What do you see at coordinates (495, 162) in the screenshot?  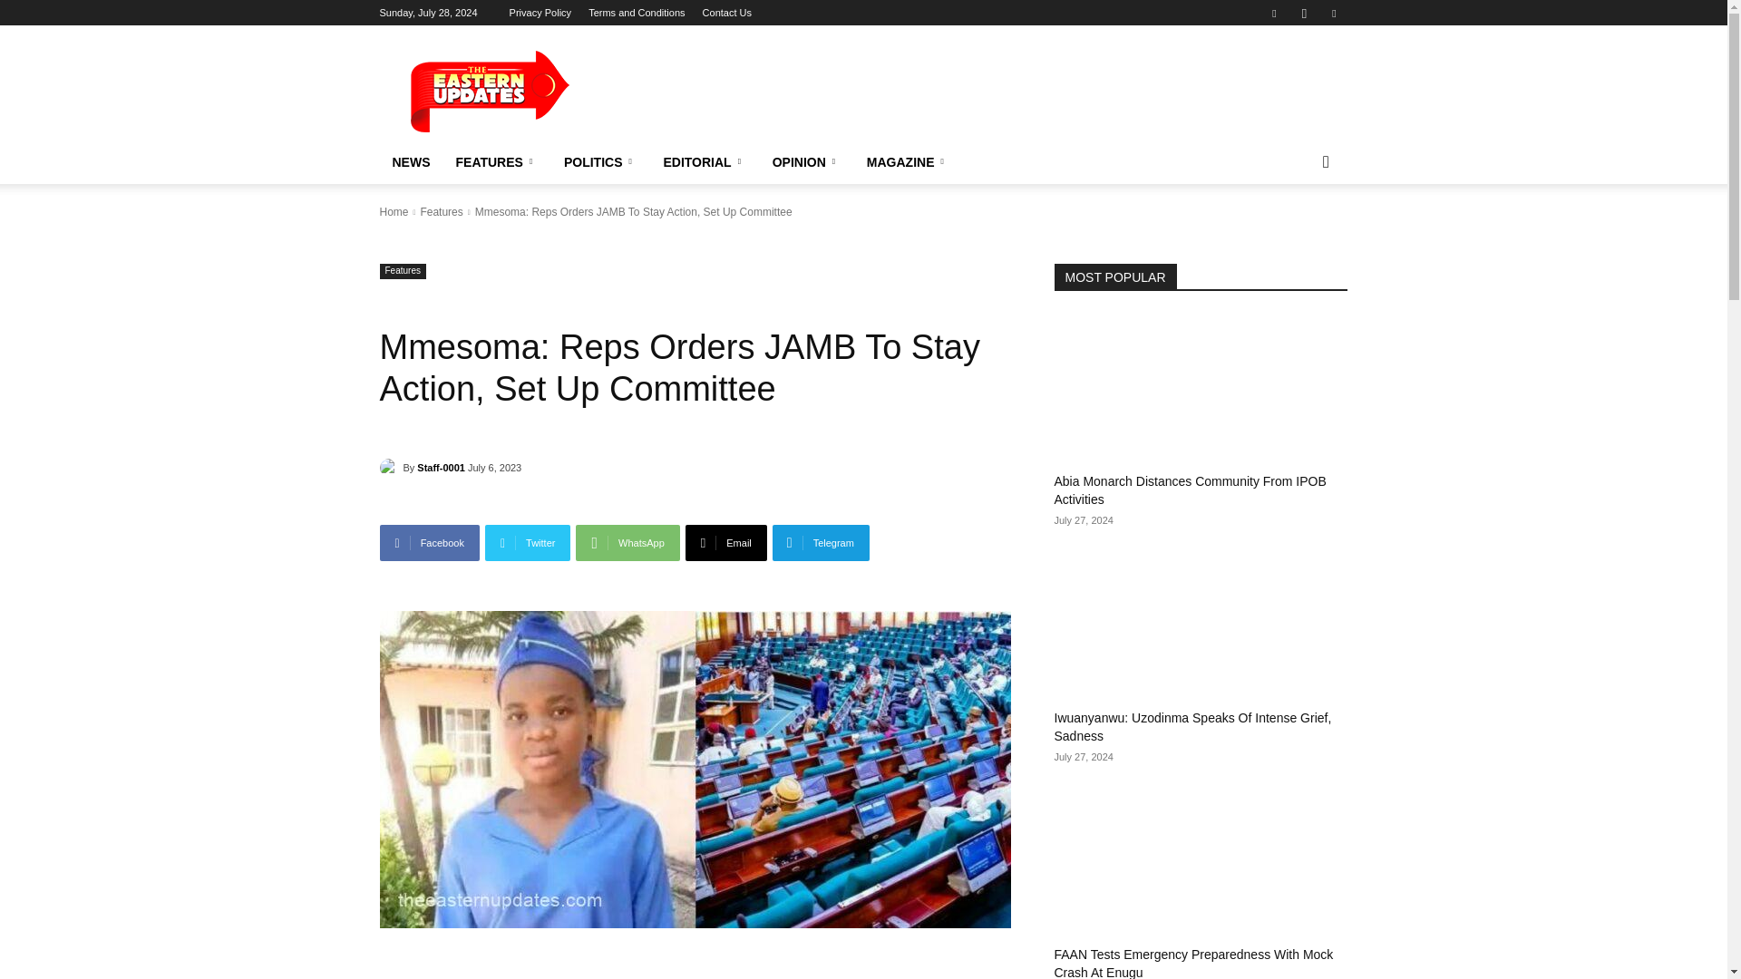 I see `FEATURES` at bounding box center [495, 162].